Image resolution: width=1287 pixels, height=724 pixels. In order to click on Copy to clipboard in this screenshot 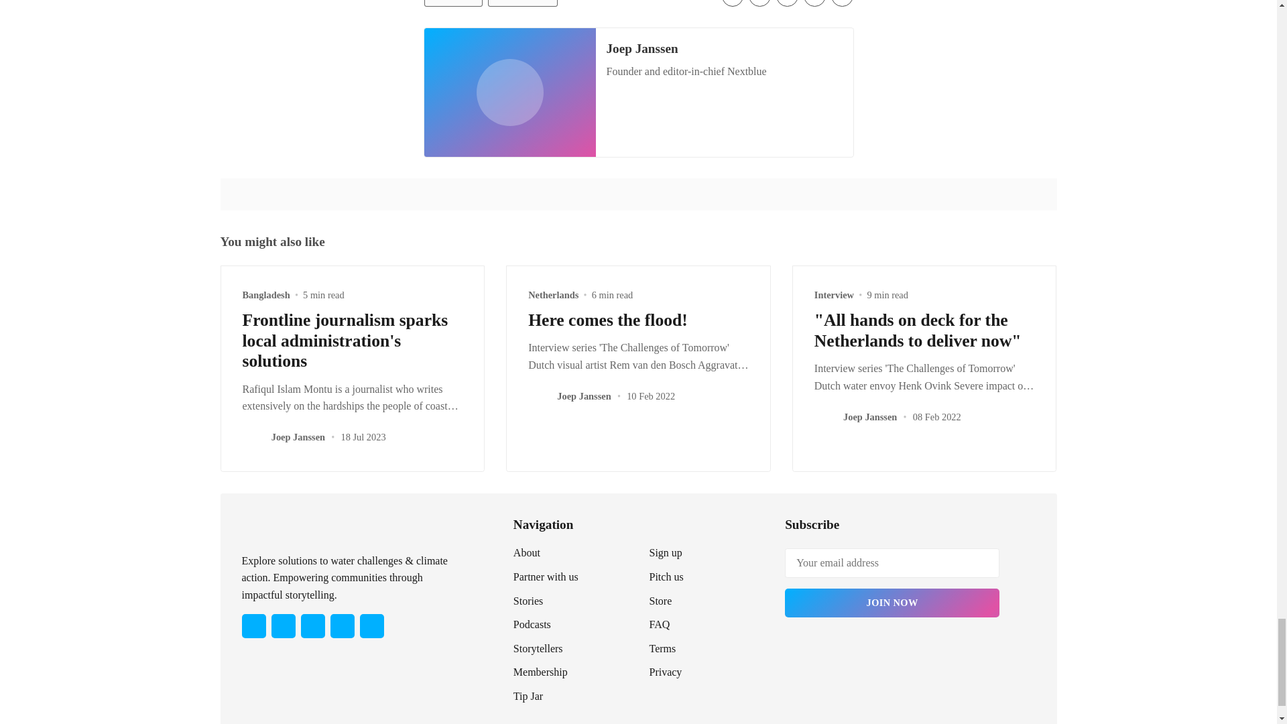, I will do `click(842, 3)`.